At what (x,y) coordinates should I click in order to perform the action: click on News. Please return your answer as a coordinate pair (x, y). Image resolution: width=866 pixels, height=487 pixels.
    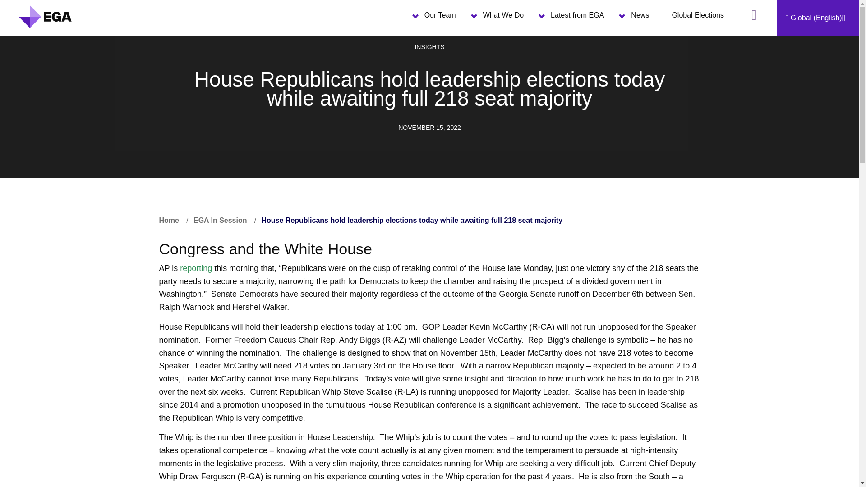
    Looking at the image, I should click on (640, 18).